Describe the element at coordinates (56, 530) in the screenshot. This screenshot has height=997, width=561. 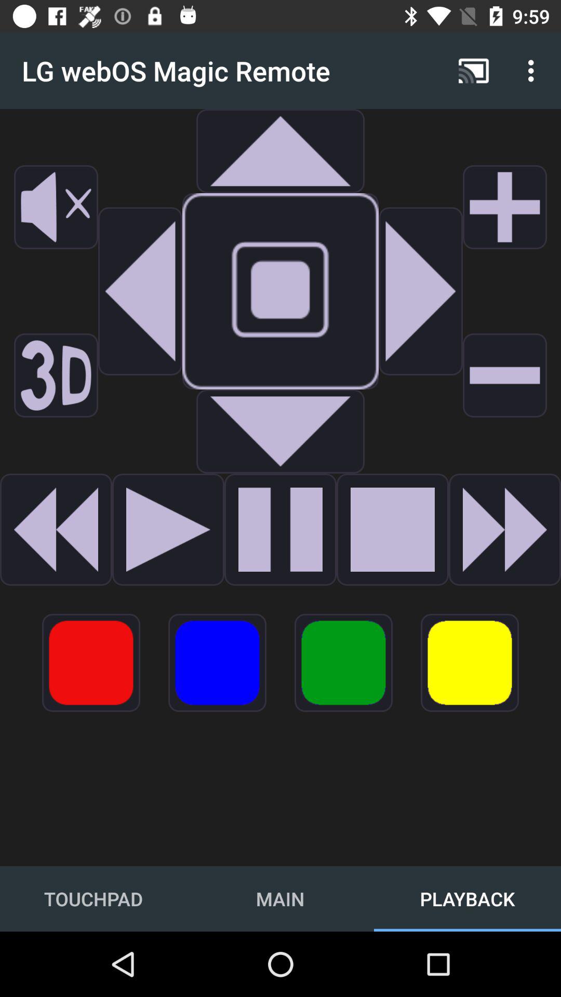
I see `go back` at that location.